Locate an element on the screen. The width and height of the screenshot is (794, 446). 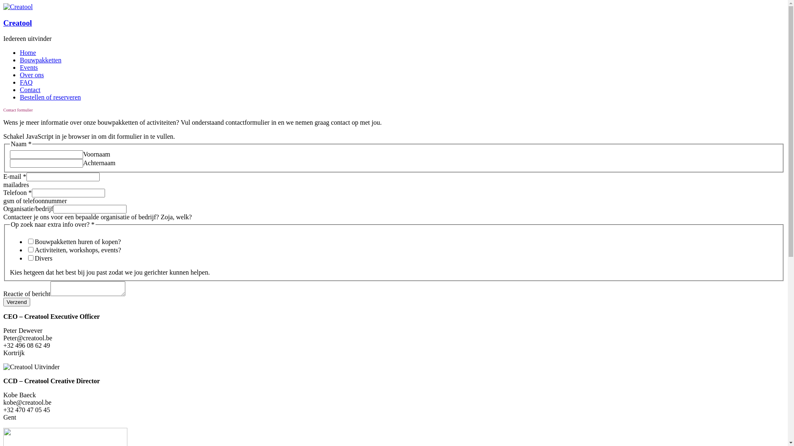
Creatool is located at coordinates (17, 23).